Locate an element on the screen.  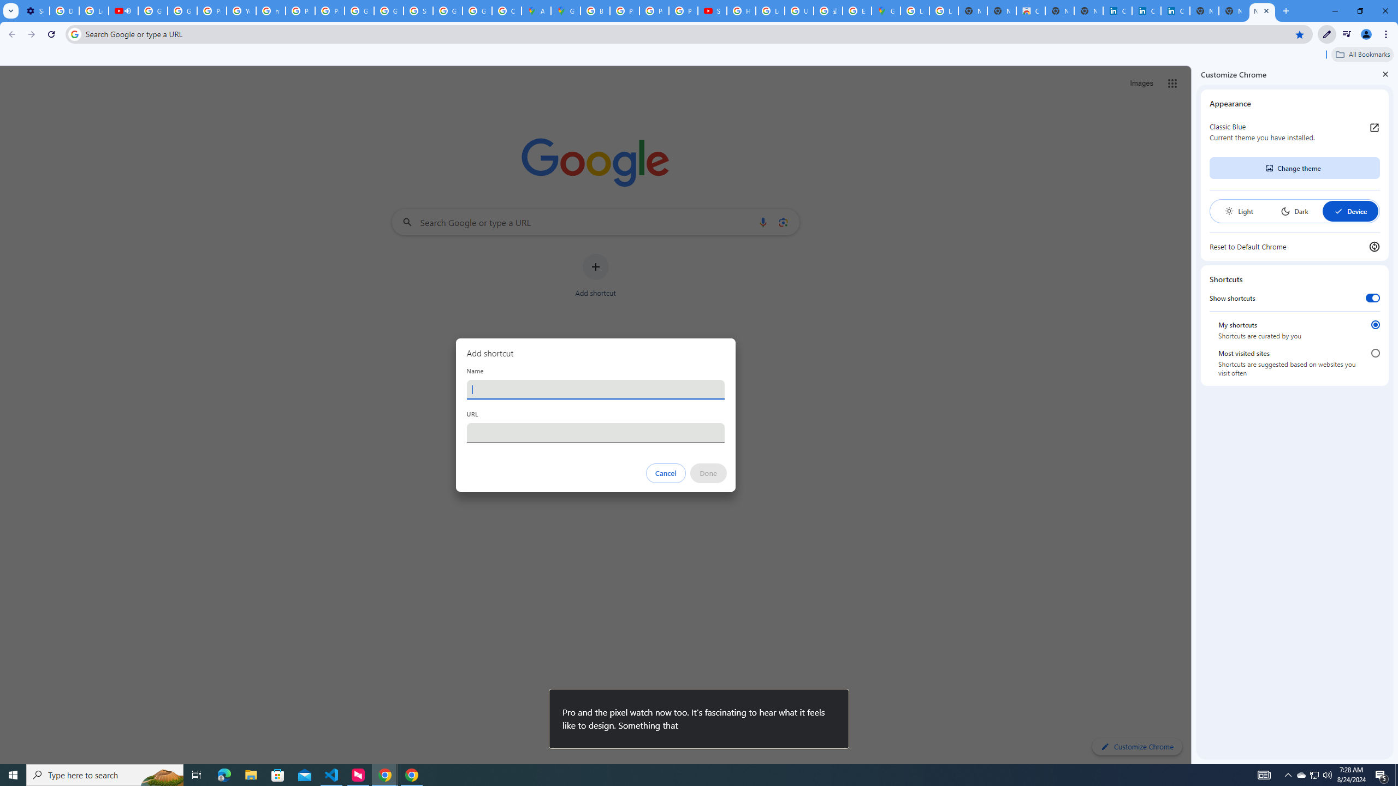
Cookie Policy | LinkedIn is located at coordinates (1117, 11).